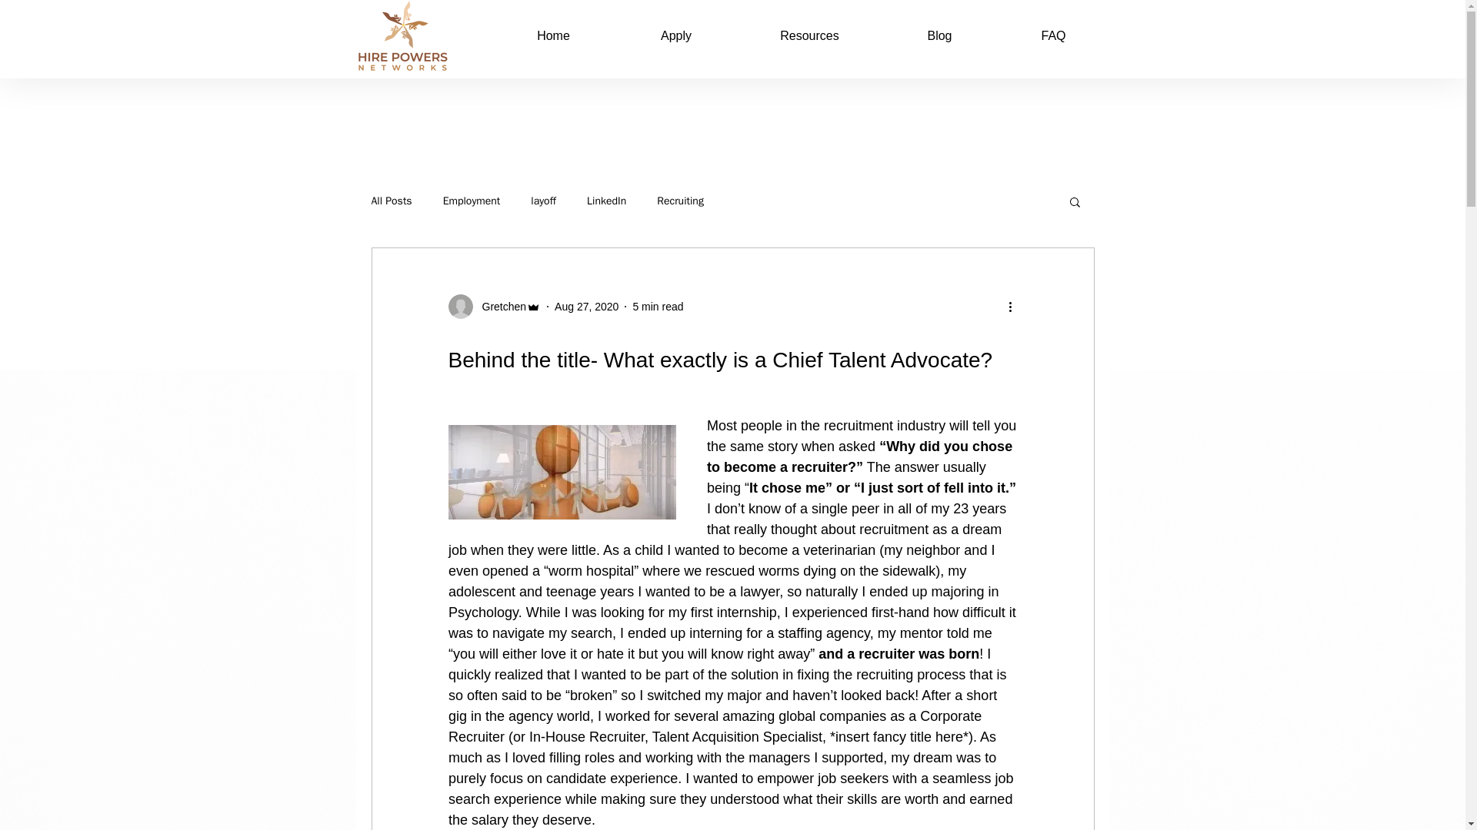 The width and height of the screenshot is (1477, 830). What do you see at coordinates (494, 306) in the screenshot?
I see `Gretchen` at bounding box center [494, 306].